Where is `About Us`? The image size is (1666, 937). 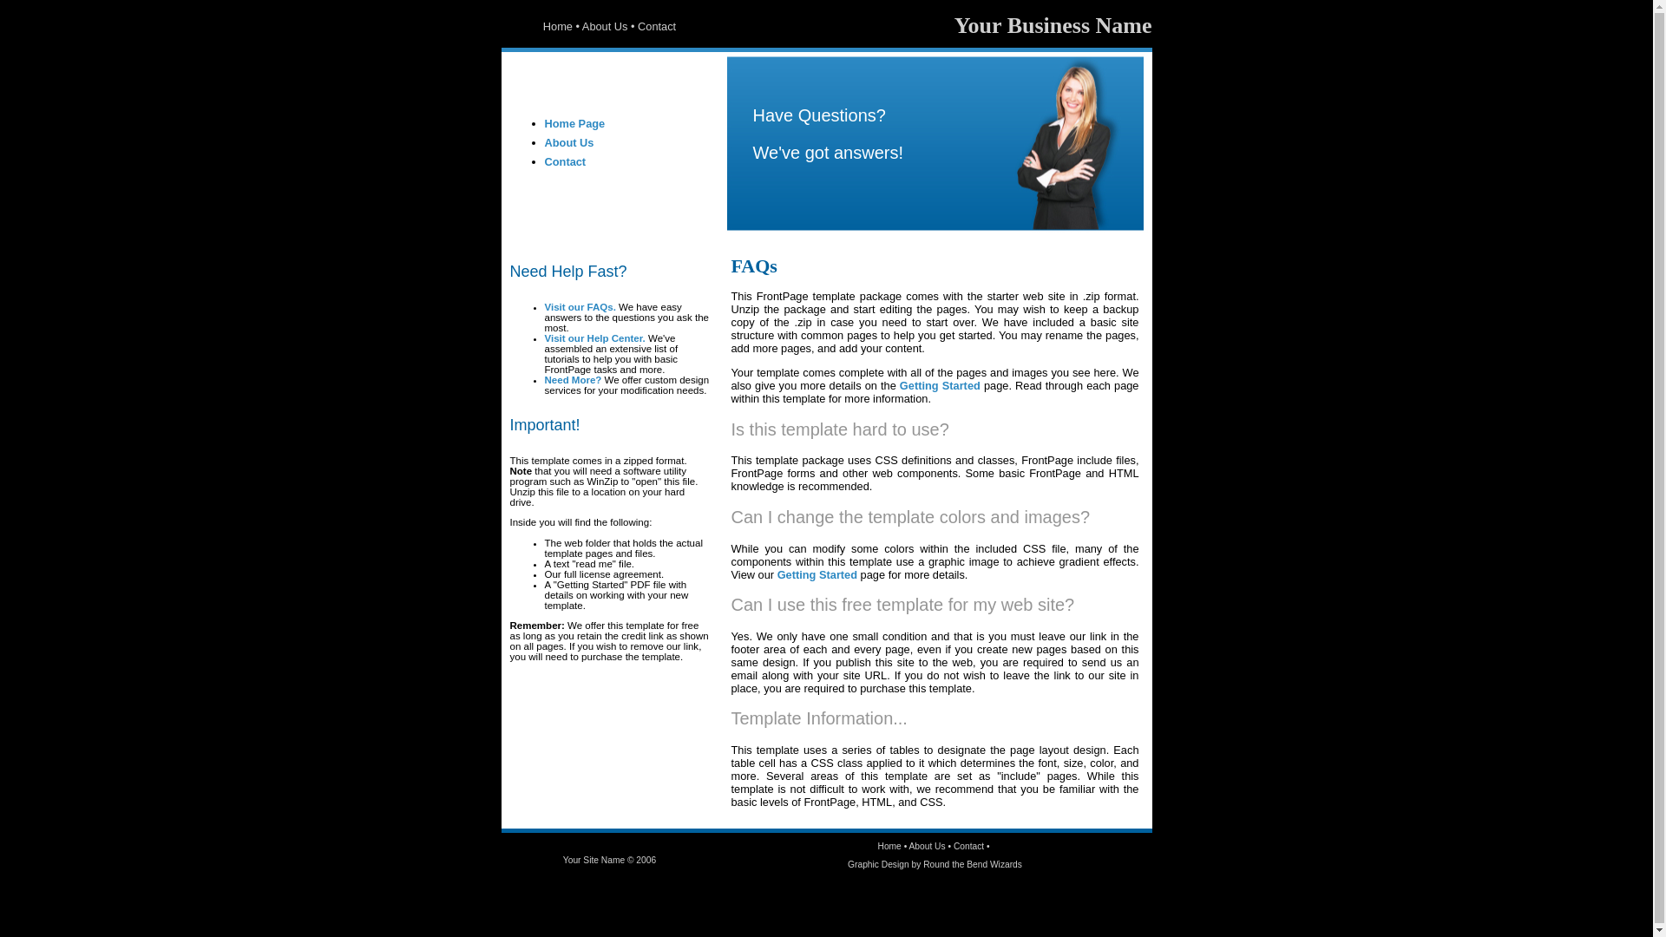
About Us is located at coordinates (569, 141).